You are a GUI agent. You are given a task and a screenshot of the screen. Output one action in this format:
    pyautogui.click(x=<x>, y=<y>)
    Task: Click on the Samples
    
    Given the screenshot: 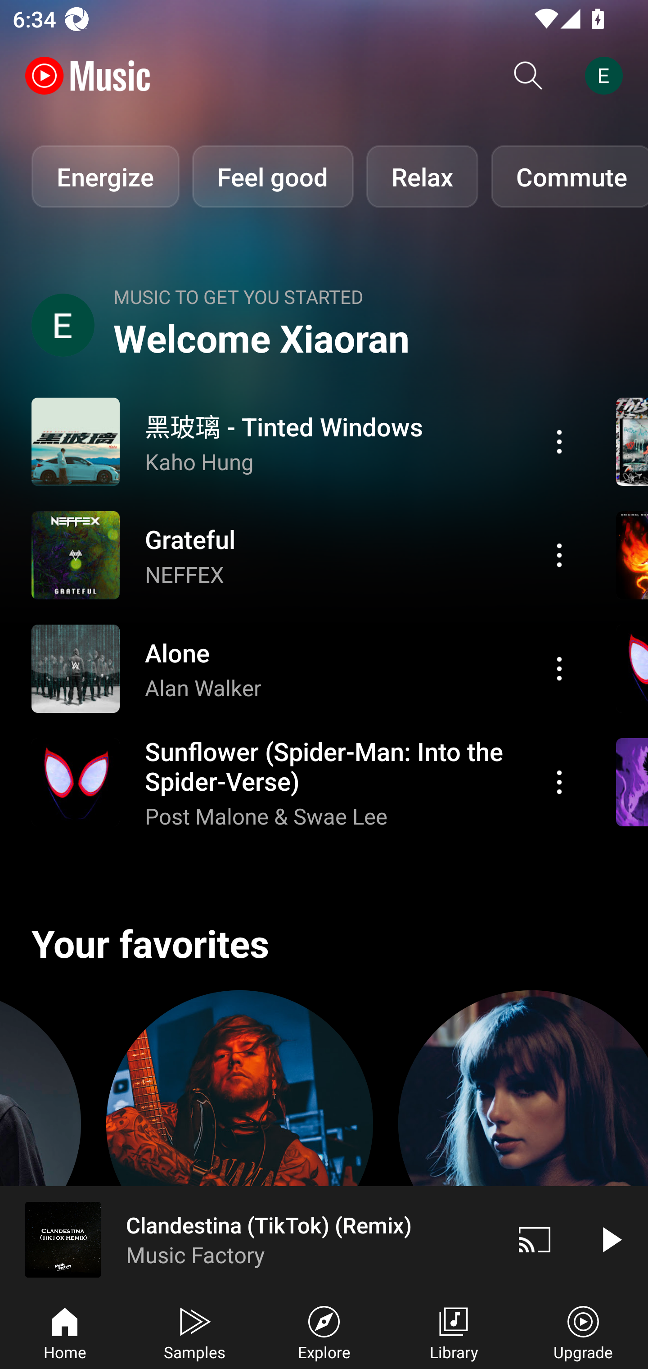 What is the action you would take?
    pyautogui.click(x=194, y=1331)
    